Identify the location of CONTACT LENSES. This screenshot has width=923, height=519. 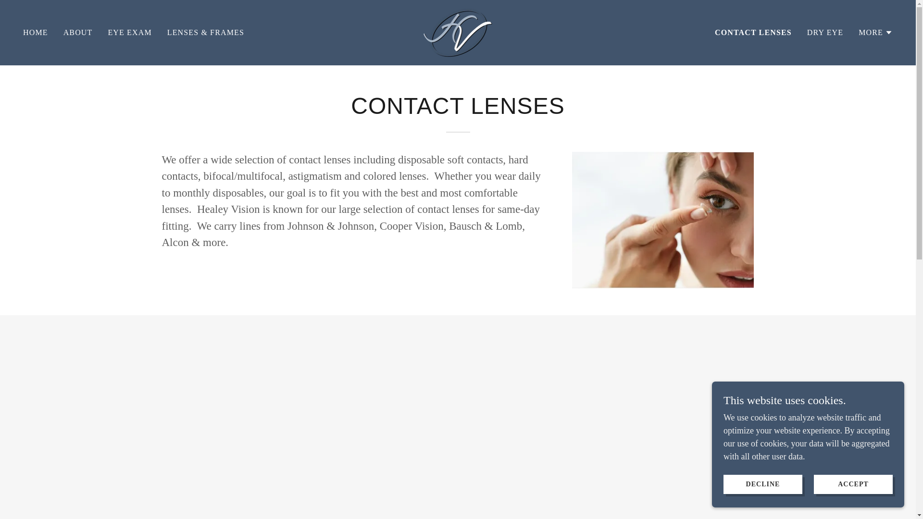
(753, 33).